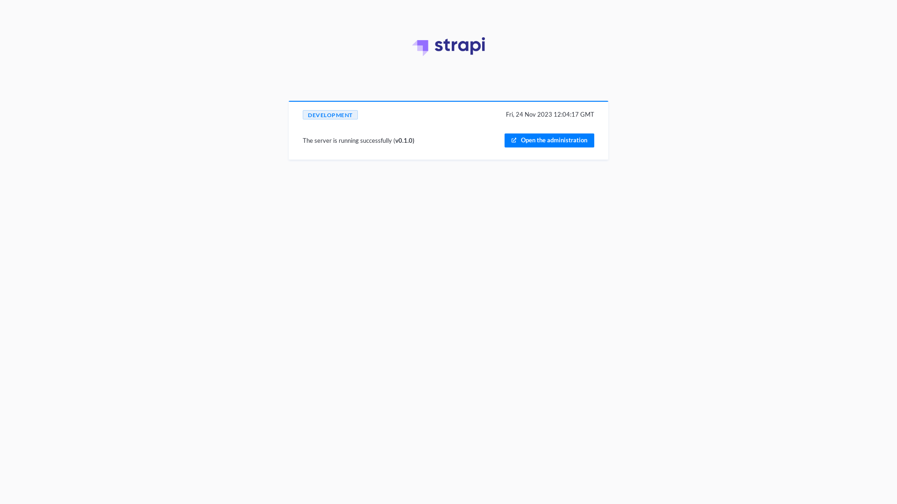 The height and width of the screenshot is (504, 897). Describe the element at coordinates (549, 140) in the screenshot. I see `Open the administration` at that location.